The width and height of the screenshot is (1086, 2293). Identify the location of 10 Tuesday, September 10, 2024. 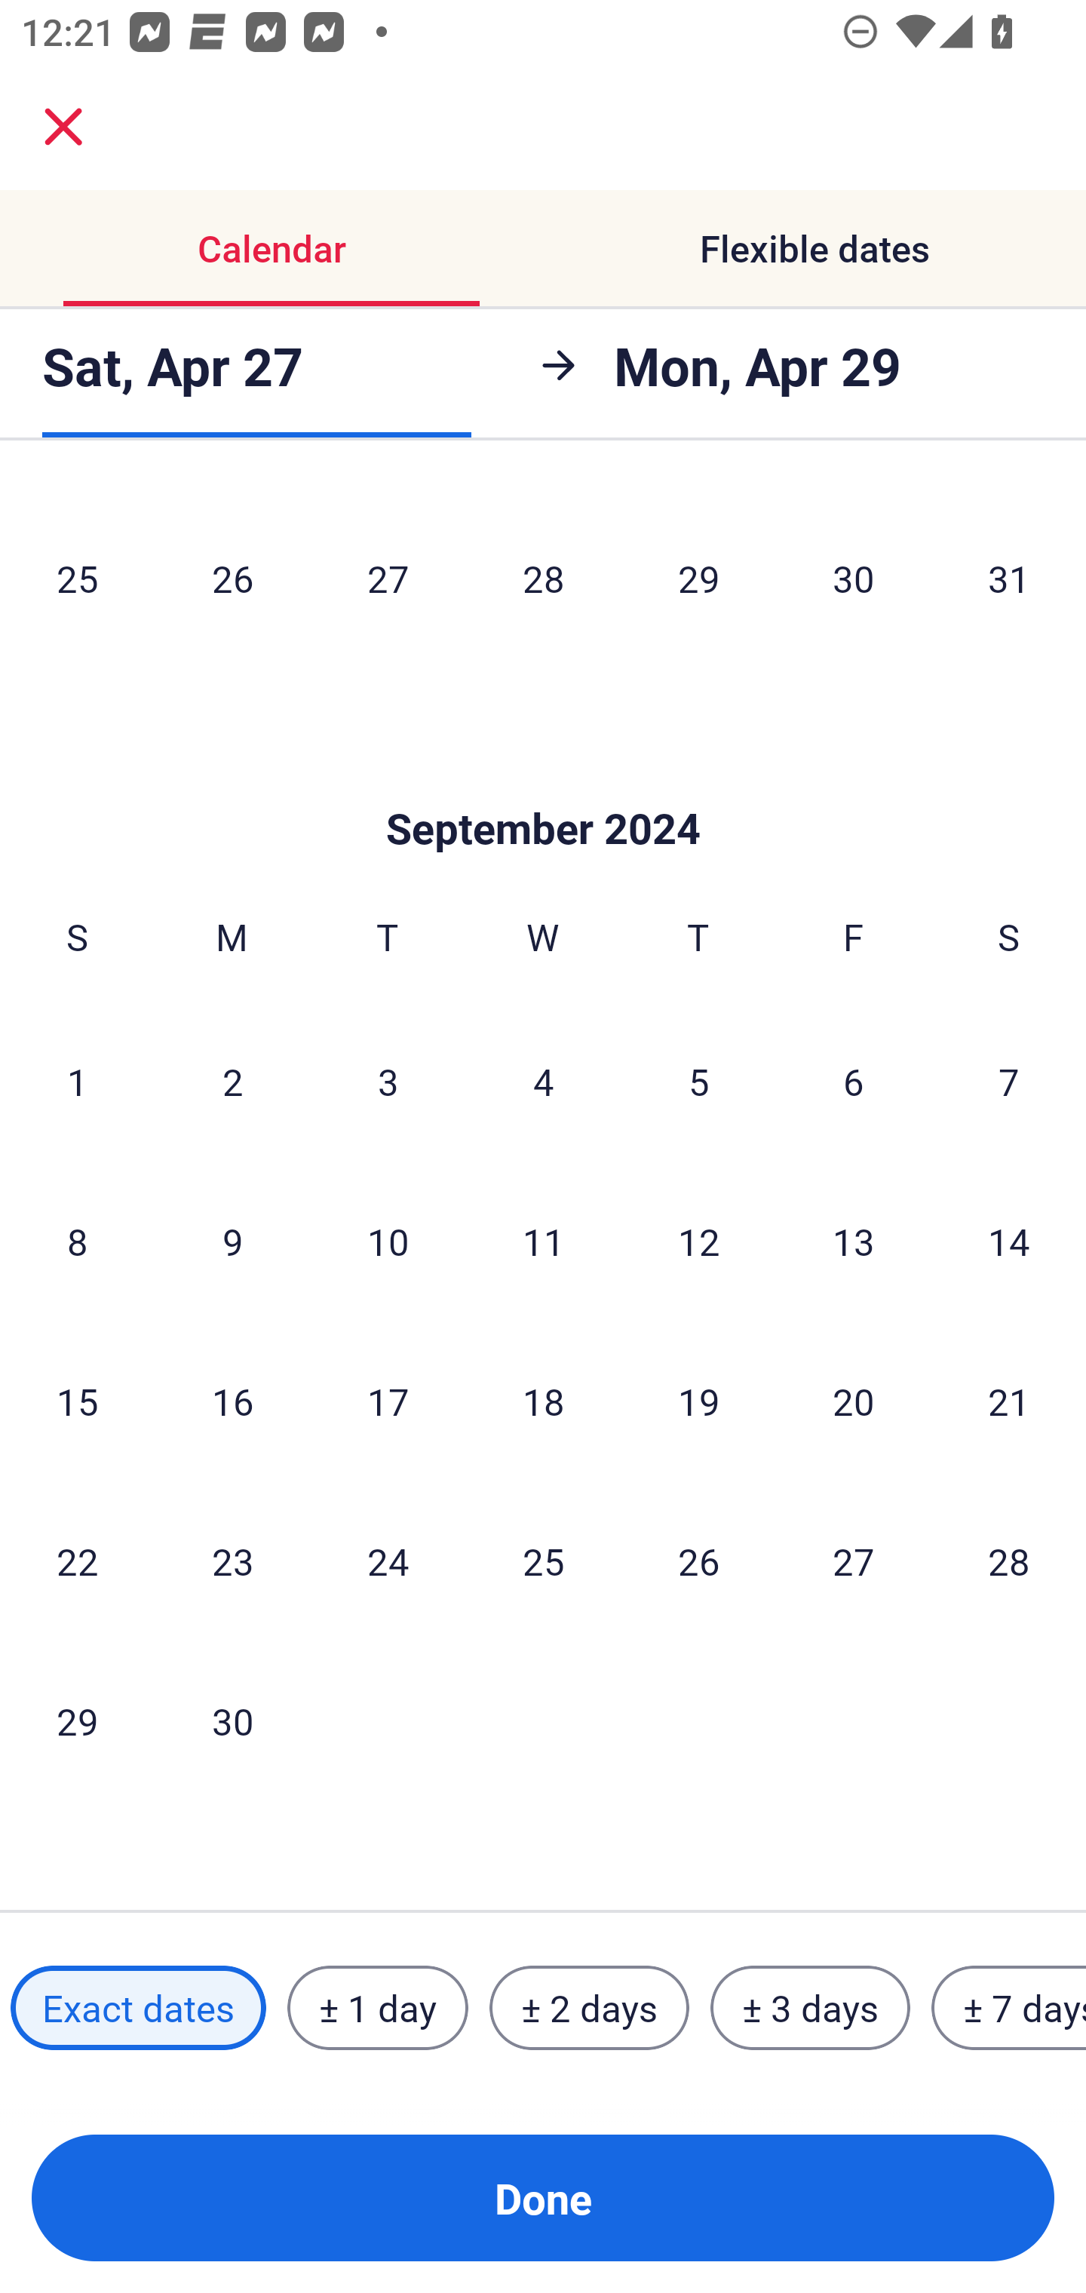
(388, 1242).